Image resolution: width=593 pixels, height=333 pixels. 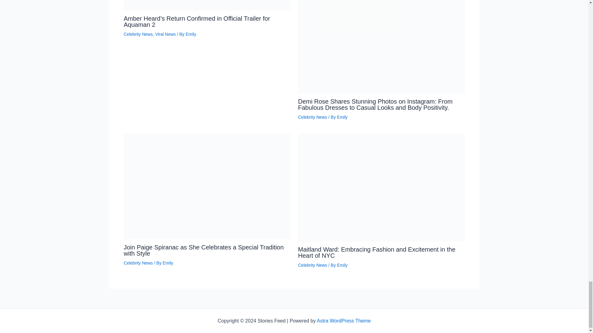 I want to click on Viral News, so click(x=165, y=34).